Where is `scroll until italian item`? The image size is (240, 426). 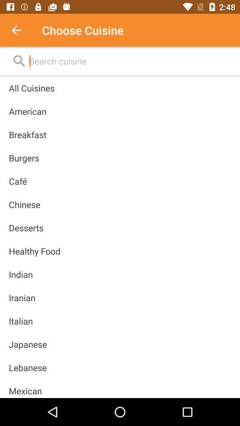
scroll until italian item is located at coordinates (20, 321).